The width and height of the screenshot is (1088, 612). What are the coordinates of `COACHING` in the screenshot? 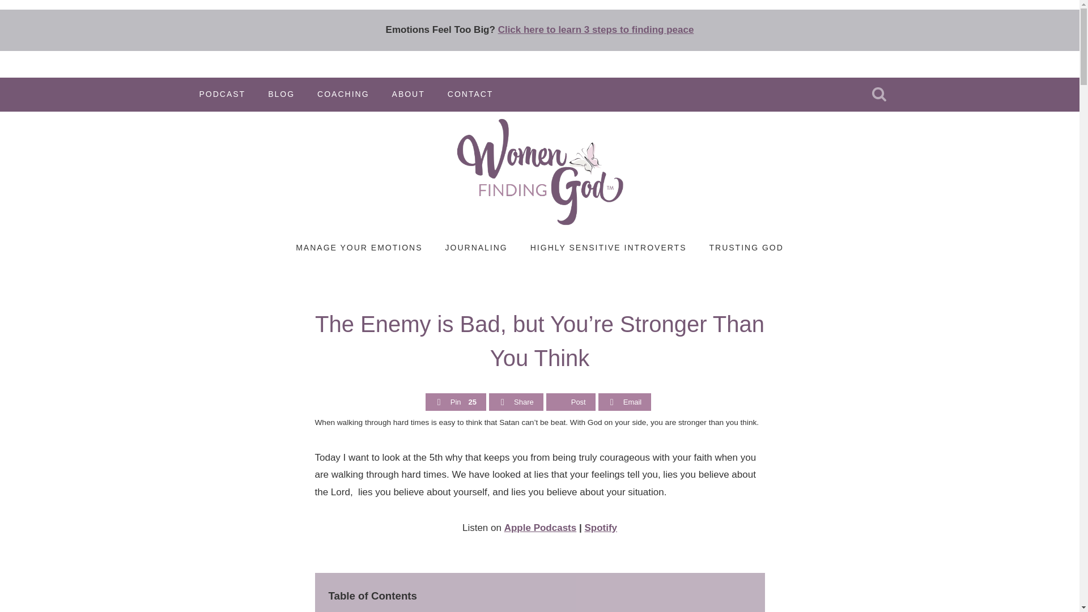 It's located at (342, 94).